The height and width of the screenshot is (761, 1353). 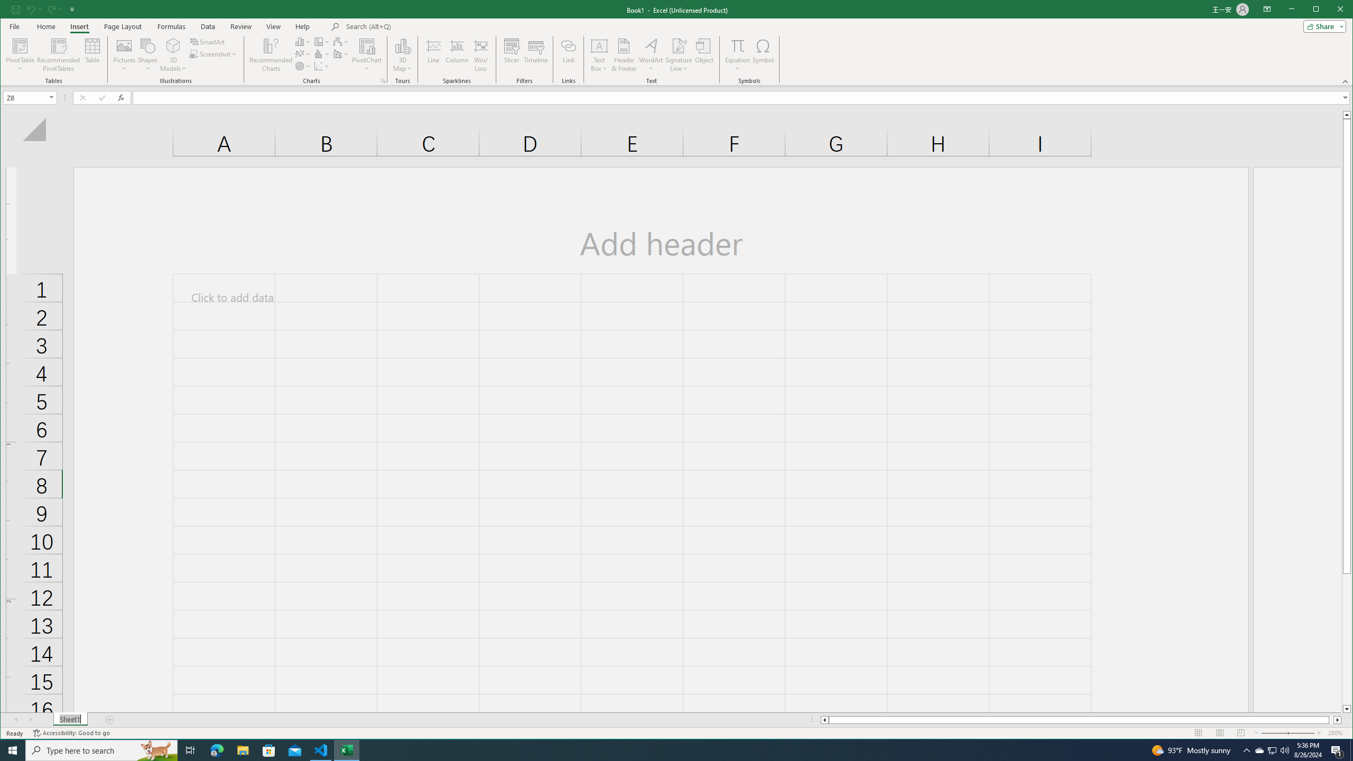 What do you see at coordinates (303, 66) in the screenshot?
I see `Insert Pie or Doughnut Chart` at bounding box center [303, 66].